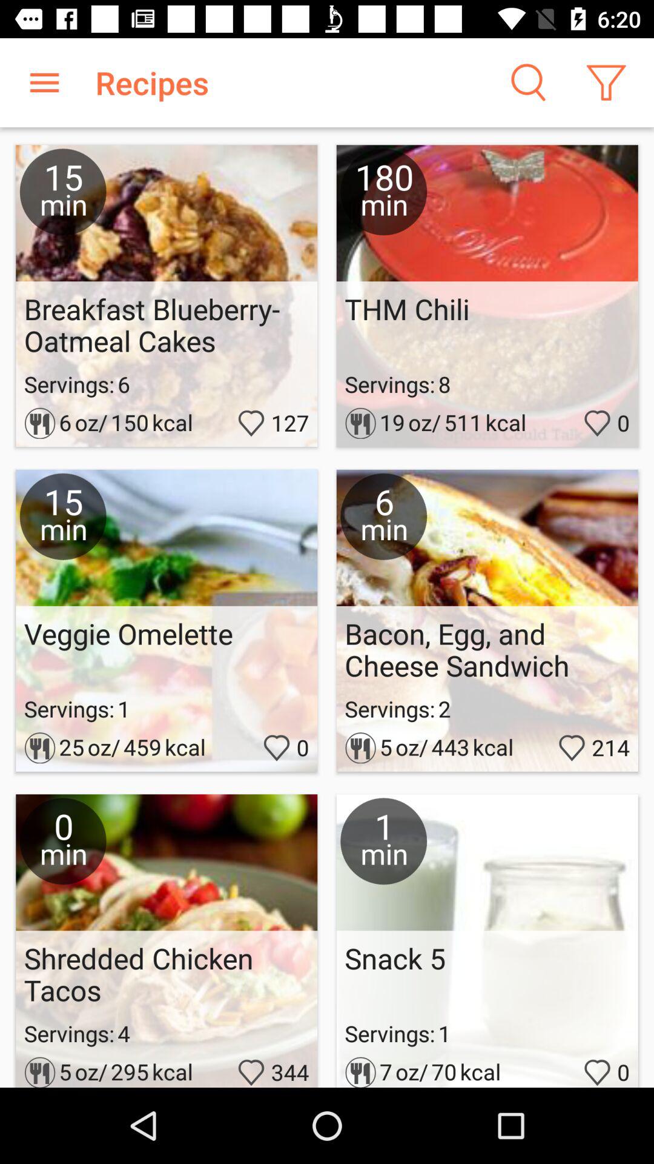 This screenshot has height=1164, width=654. Describe the element at coordinates (527, 82) in the screenshot. I see `search icon` at that location.